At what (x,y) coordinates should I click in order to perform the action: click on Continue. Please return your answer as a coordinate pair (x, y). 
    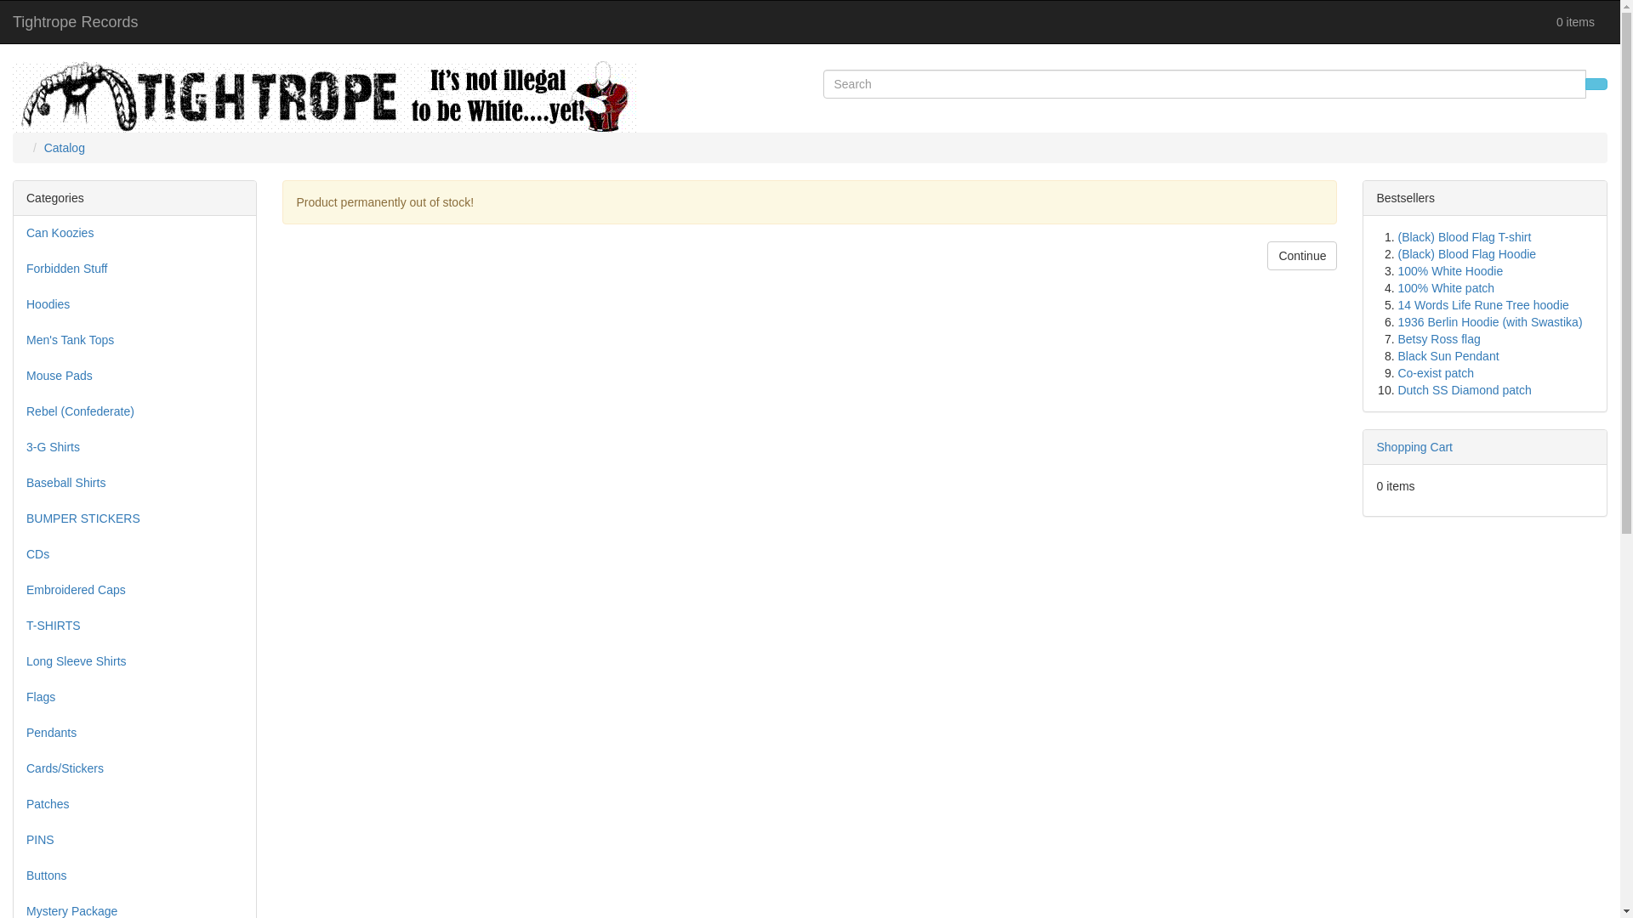
    Looking at the image, I should click on (1302, 256).